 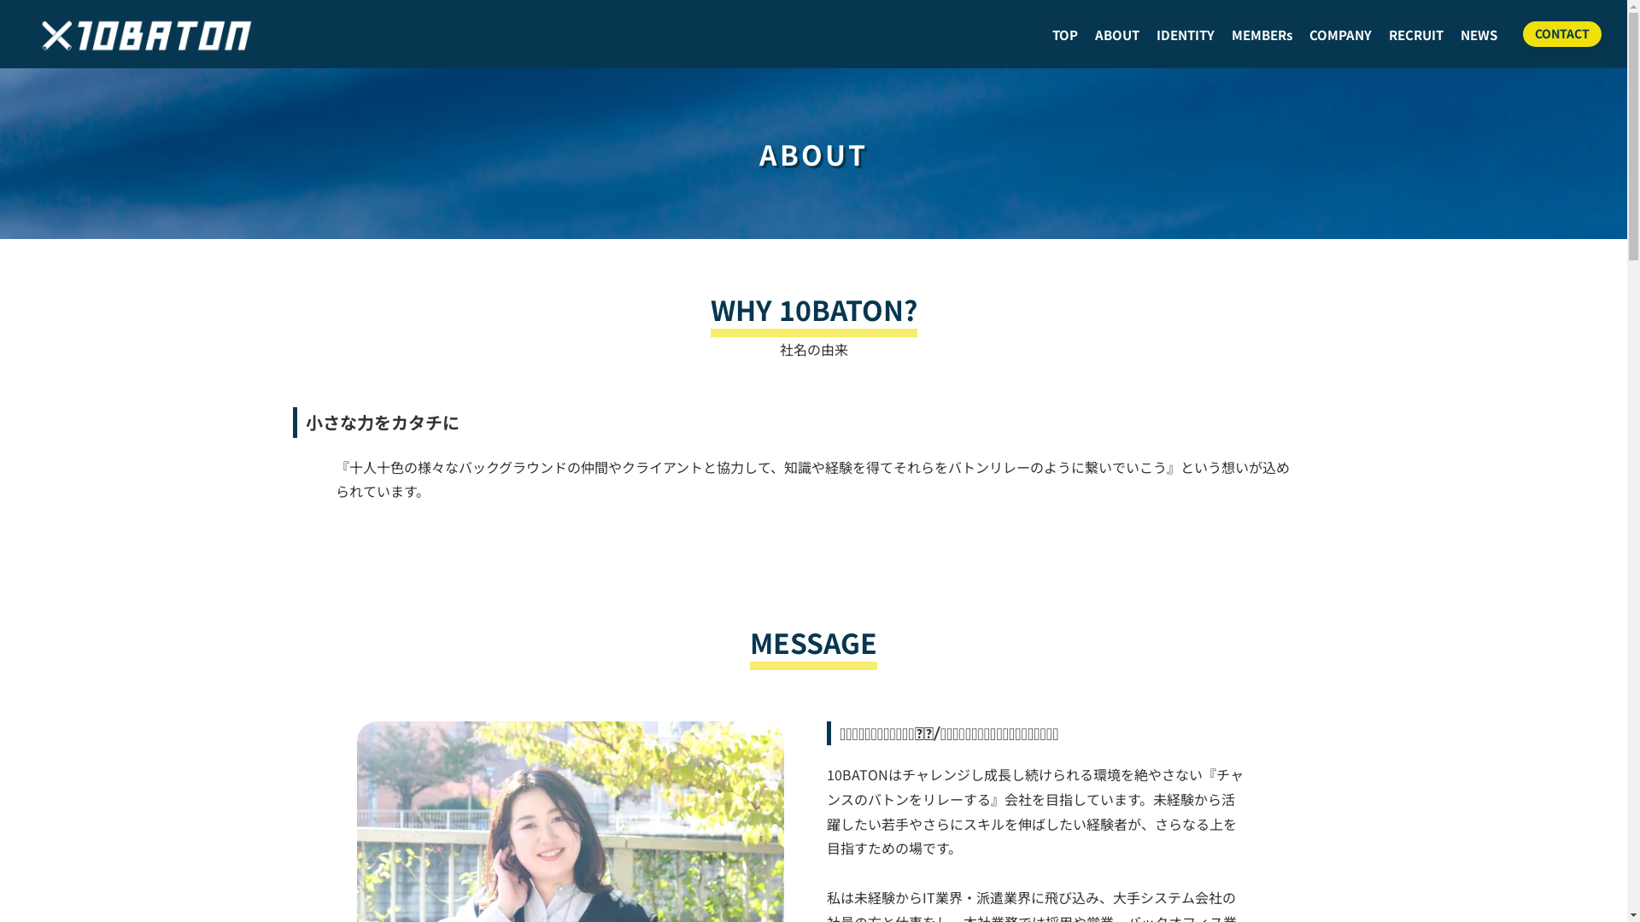 What do you see at coordinates (1416, 34) in the screenshot?
I see `RECRUIT` at bounding box center [1416, 34].